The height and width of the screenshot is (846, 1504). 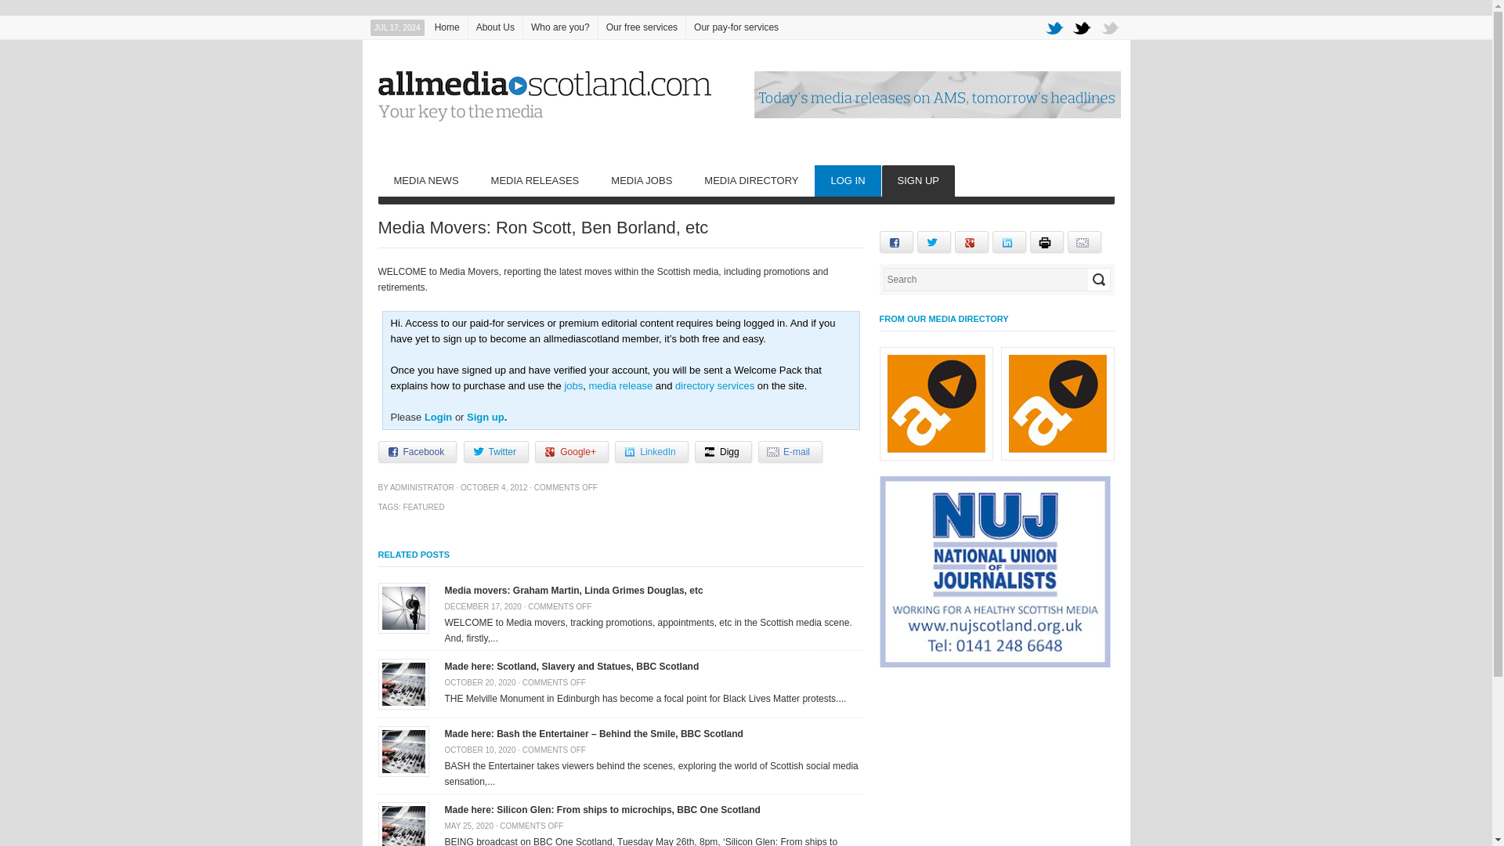 What do you see at coordinates (573, 385) in the screenshot?
I see `Media jobs` at bounding box center [573, 385].